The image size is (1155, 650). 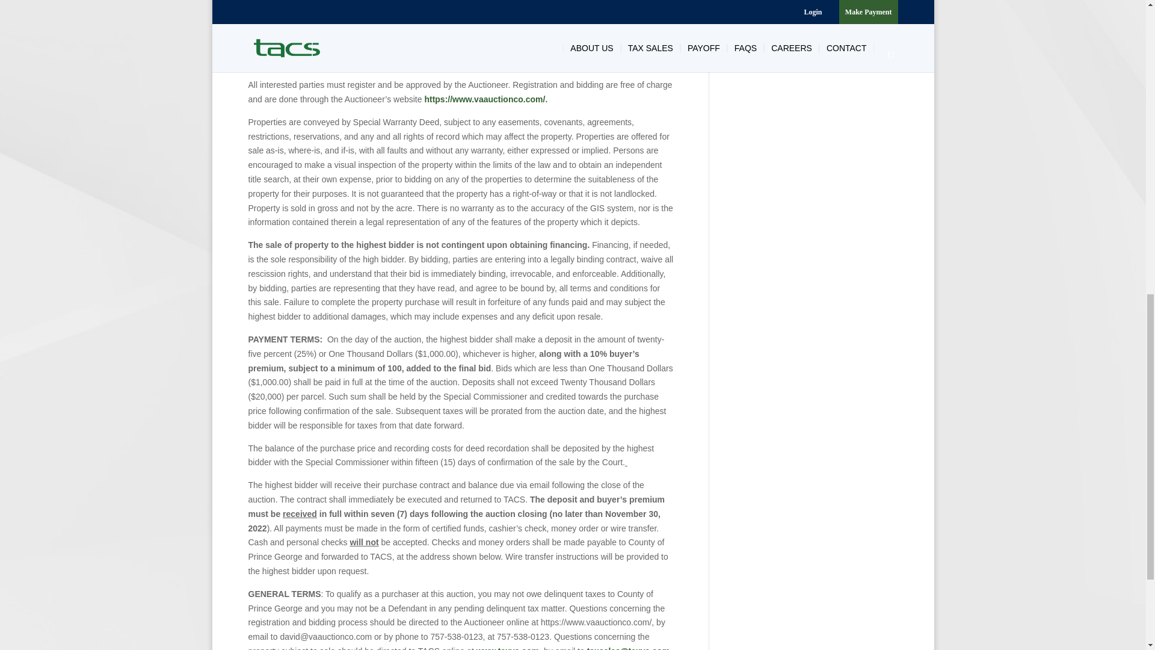 I want to click on www.taxva.com, so click(x=508, y=648).